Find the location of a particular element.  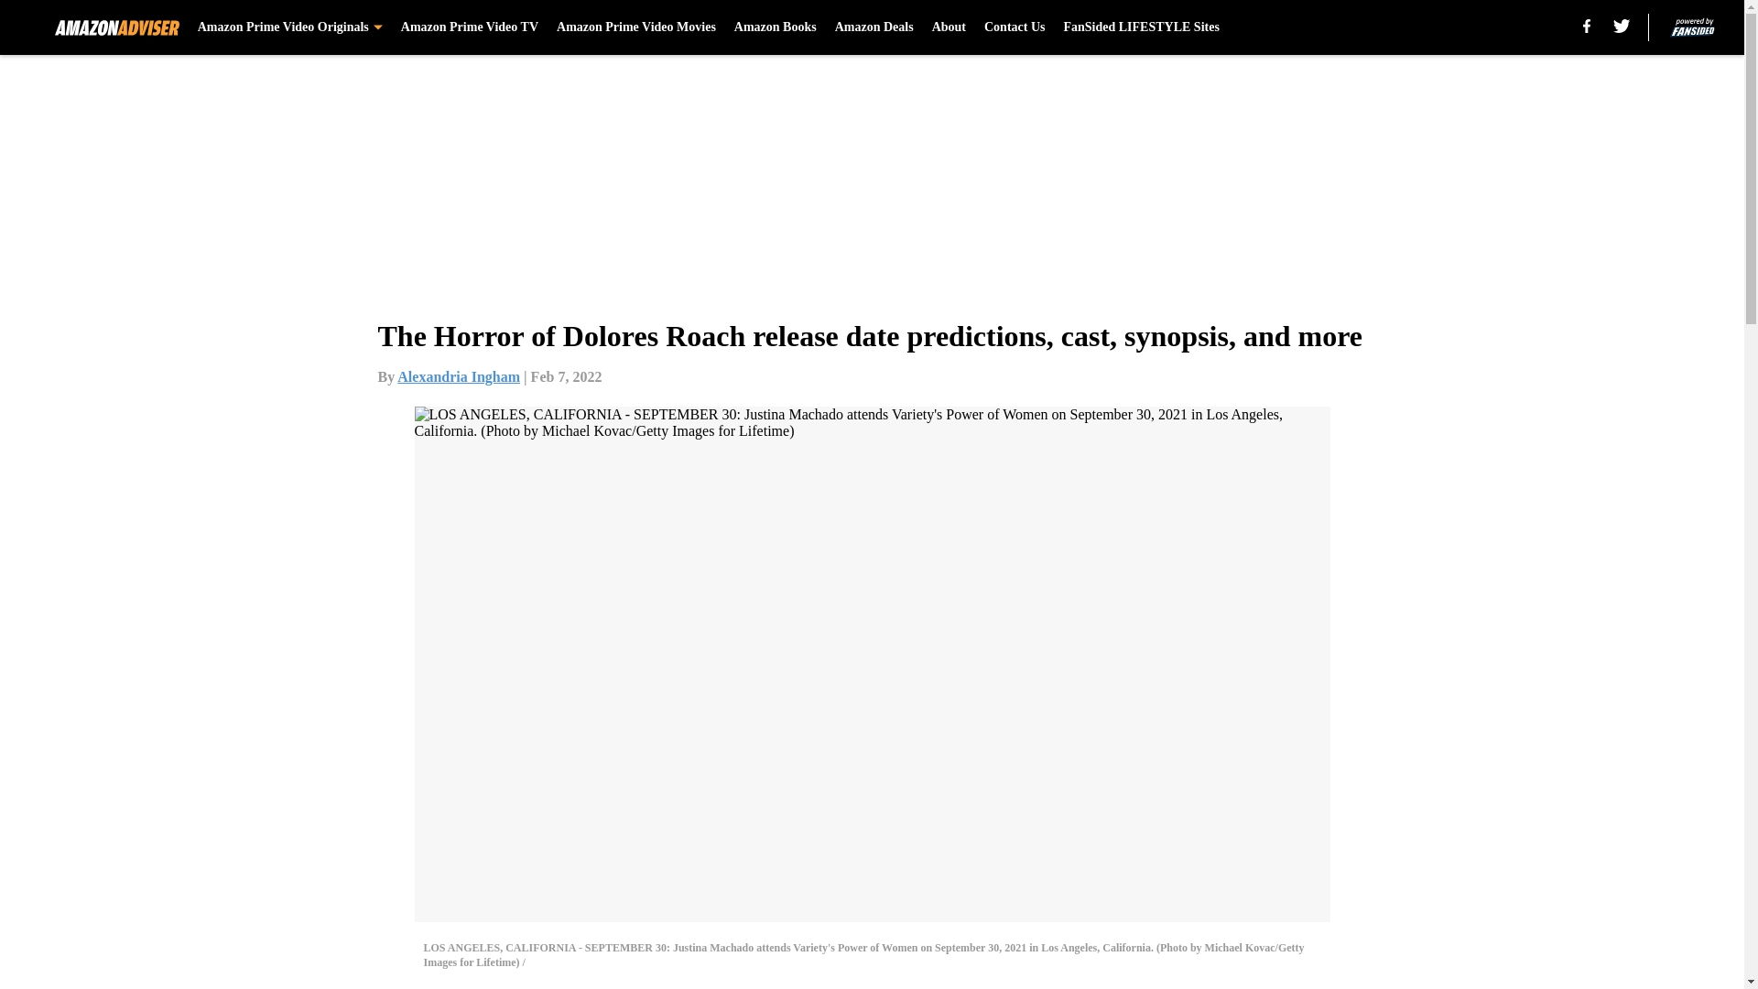

Alexandria Ingham is located at coordinates (458, 376).